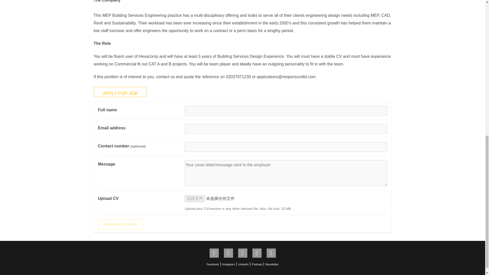 The image size is (489, 275). What do you see at coordinates (272, 264) in the screenshot?
I see `Newsletter` at bounding box center [272, 264].